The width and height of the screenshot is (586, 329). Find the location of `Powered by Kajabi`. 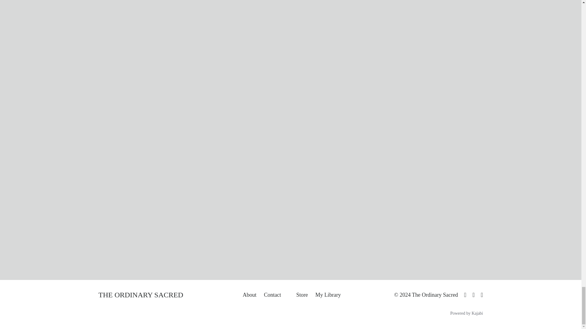

Powered by Kajabi is located at coordinates (466, 313).